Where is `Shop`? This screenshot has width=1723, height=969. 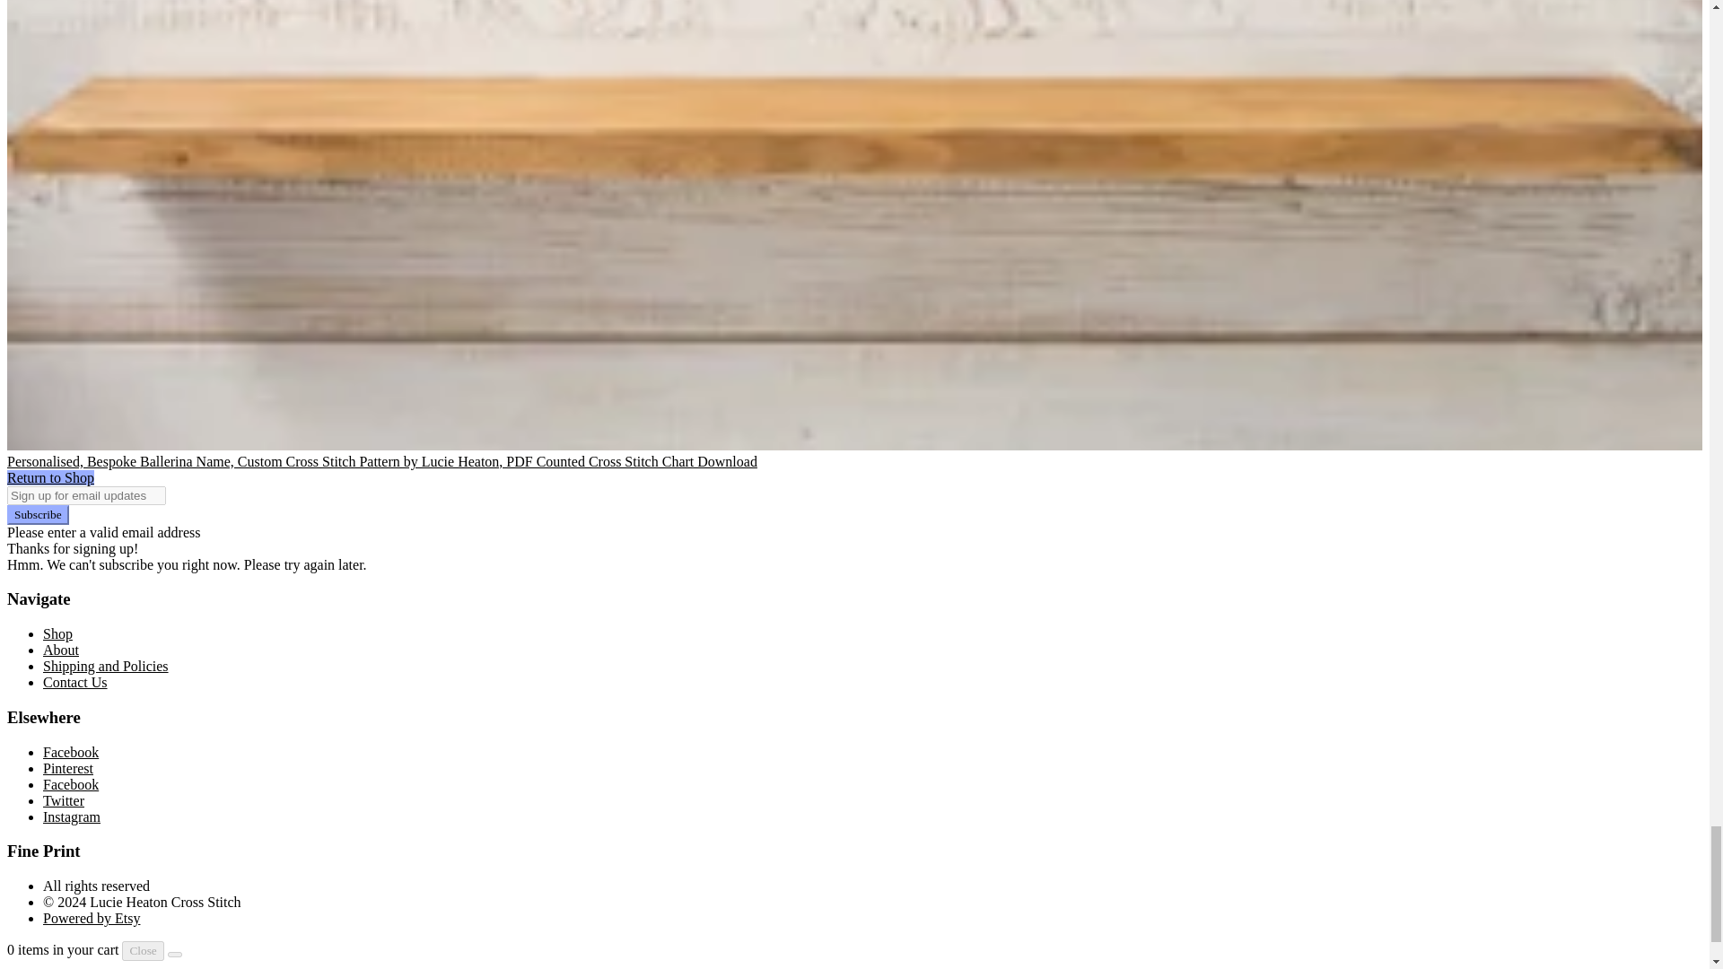 Shop is located at coordinates (57, 633).